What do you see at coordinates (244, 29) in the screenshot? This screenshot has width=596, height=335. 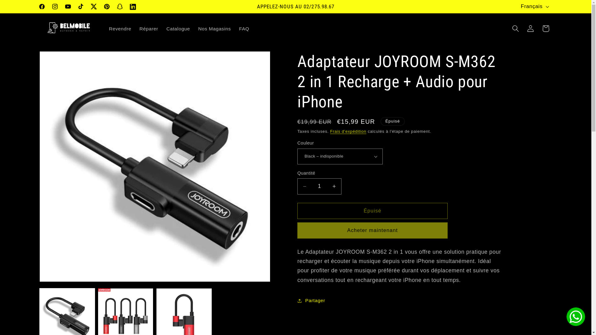 I see `FAQ` at bounding box center [244, 29].